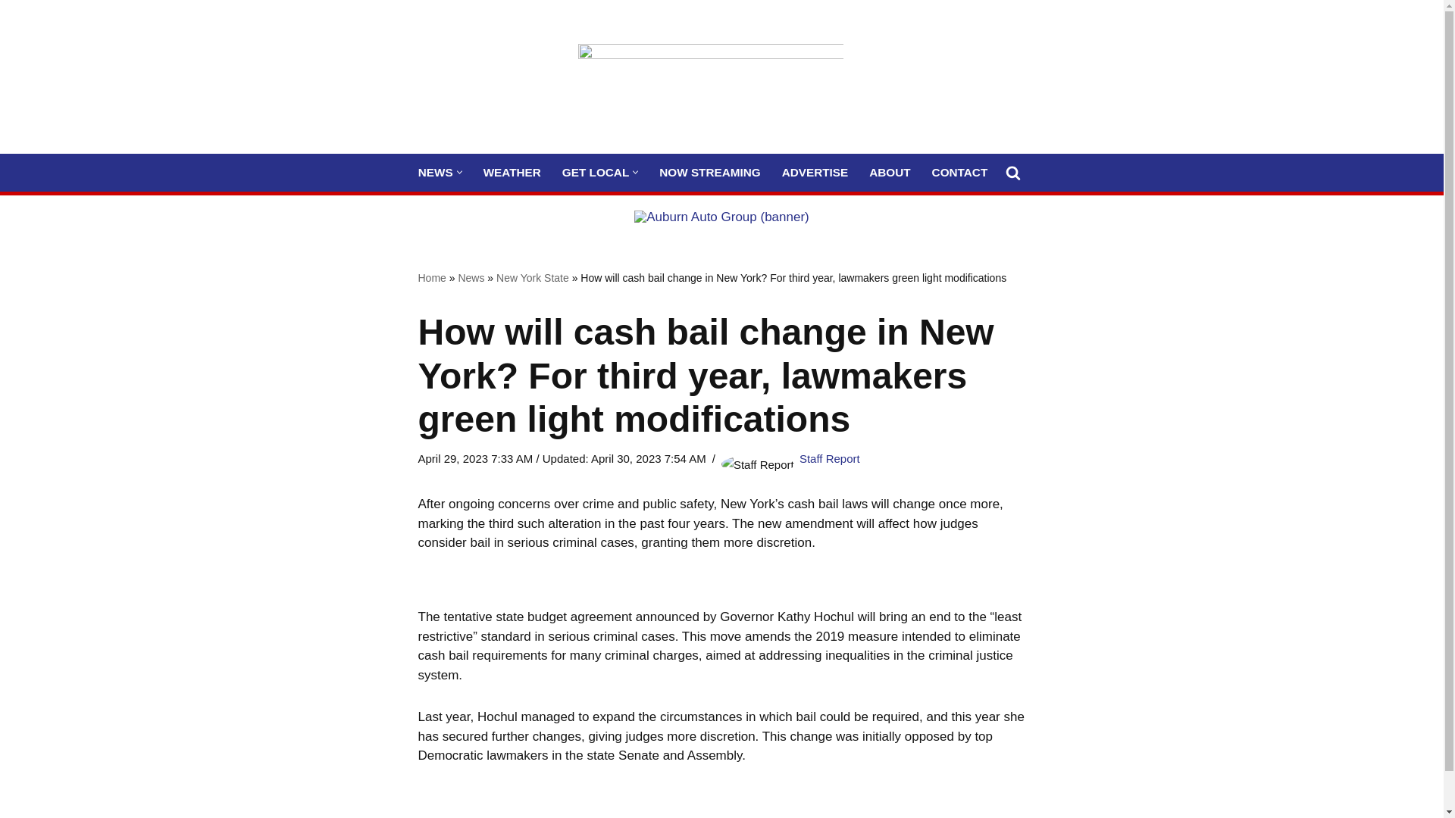 The height and width of the screenshot is (818, 1455). I want to click on ADVERTISE, so click(815, 171).